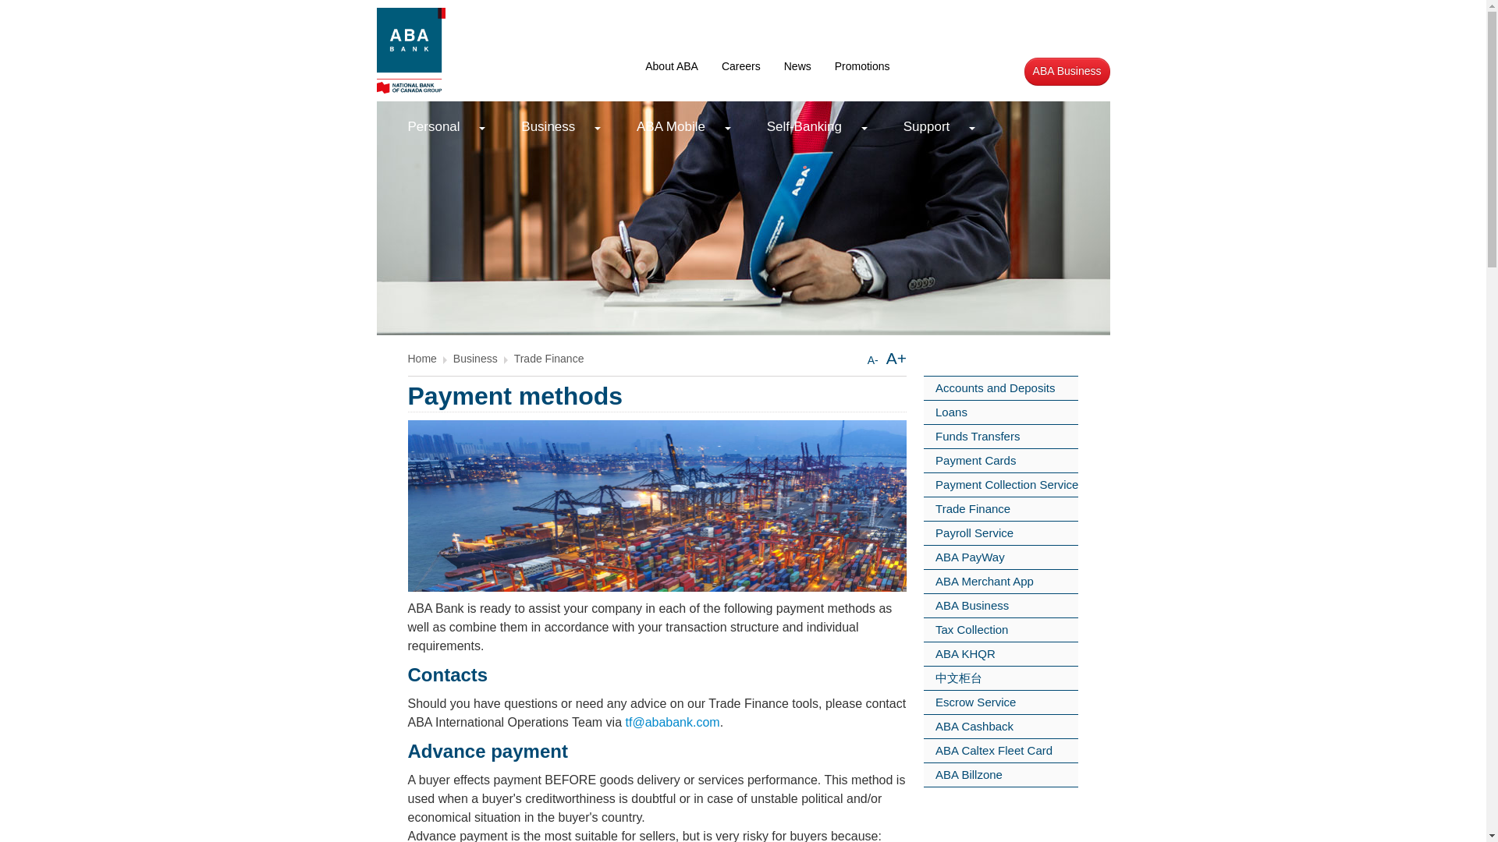  I want to click on Business, so click(475, 359).